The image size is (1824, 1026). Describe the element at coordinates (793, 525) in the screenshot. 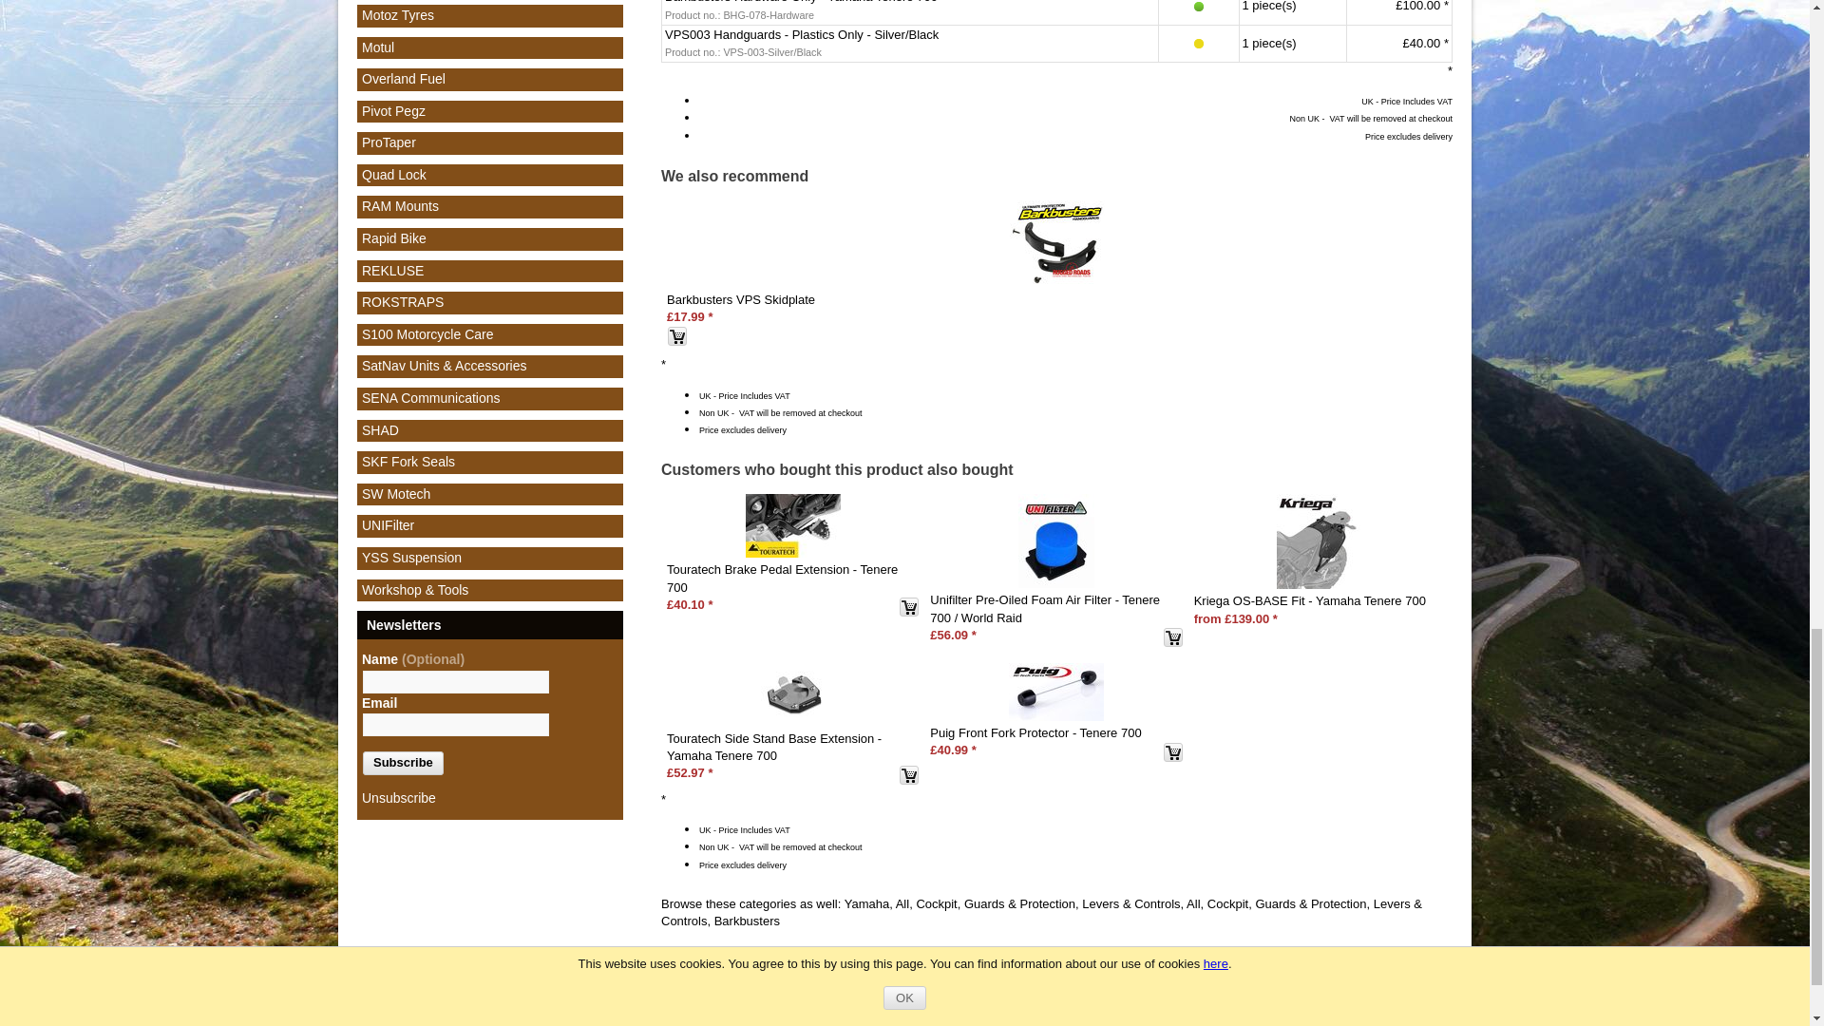

I see `Touratech Brake Pedal Extension - Tenere 700` at that location.